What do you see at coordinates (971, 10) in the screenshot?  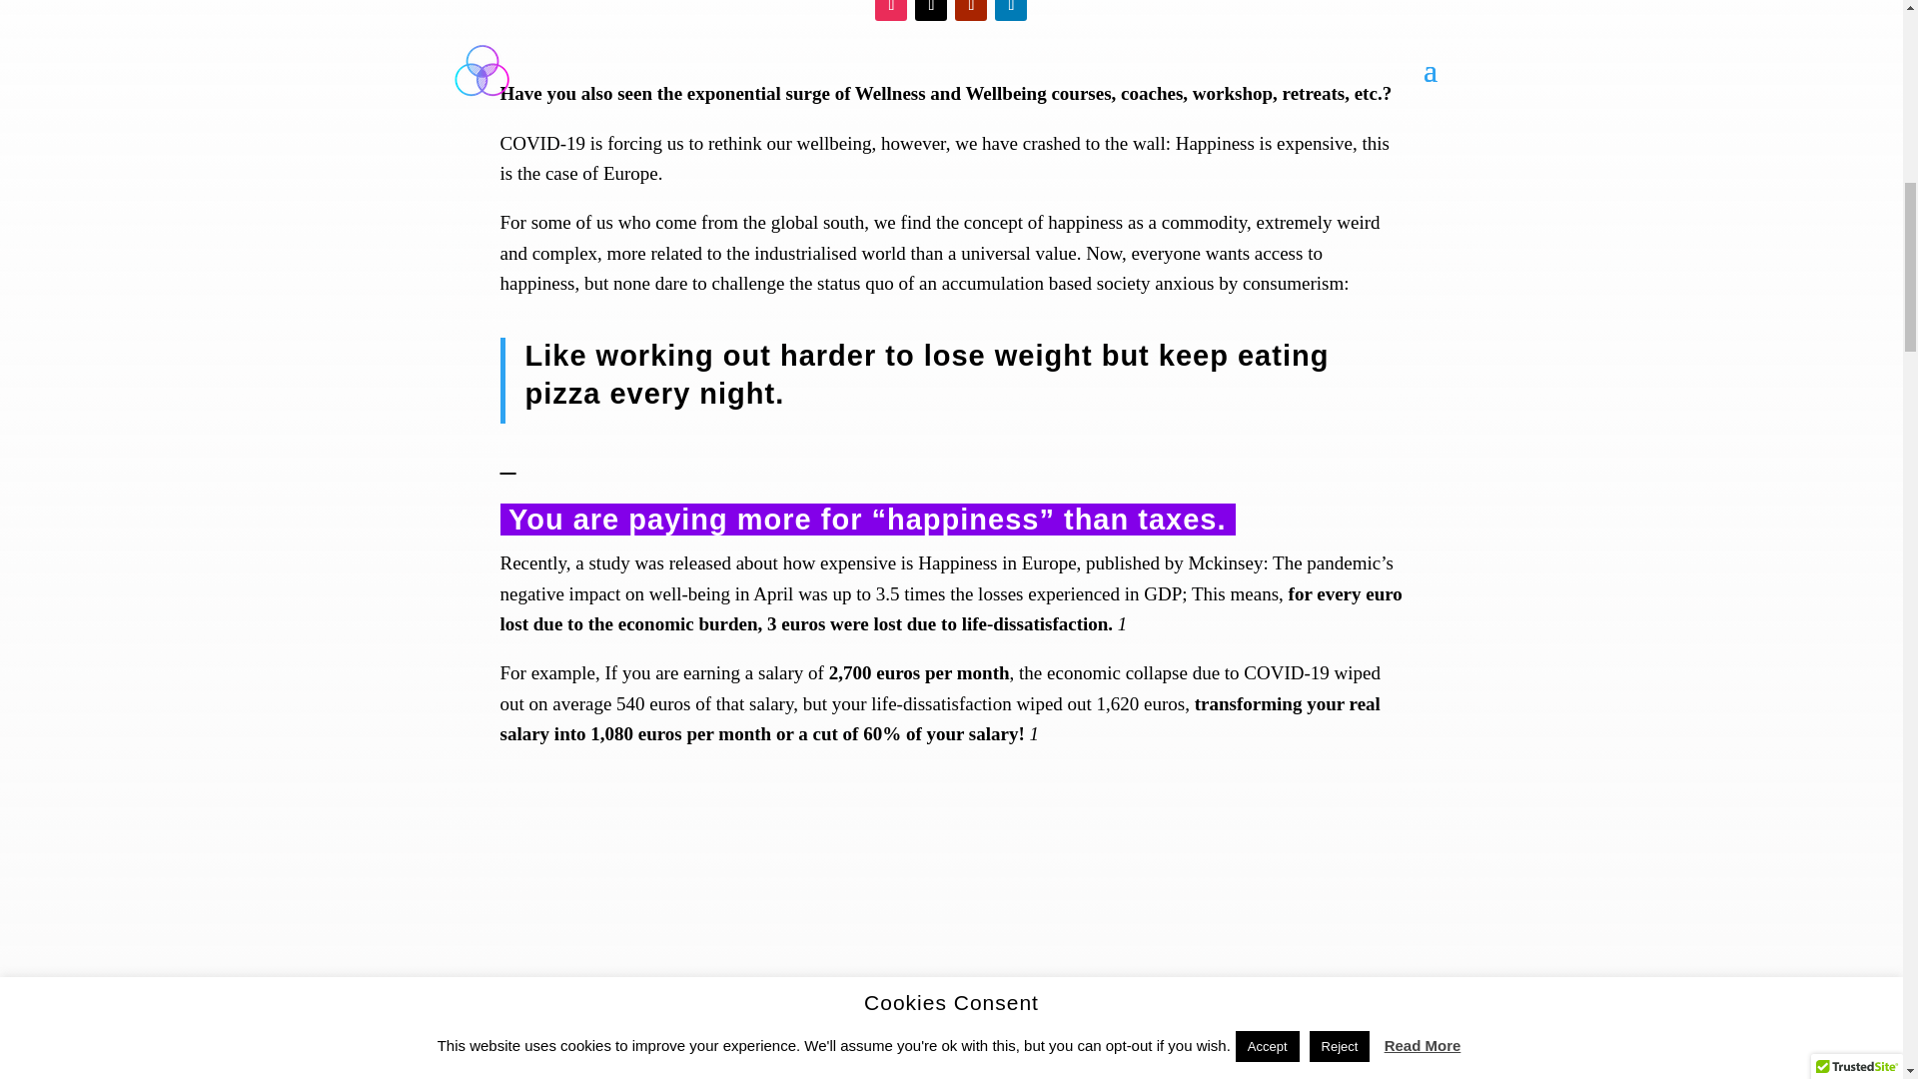 I see `Follow on Youtube` at bounding box center [971, 10].